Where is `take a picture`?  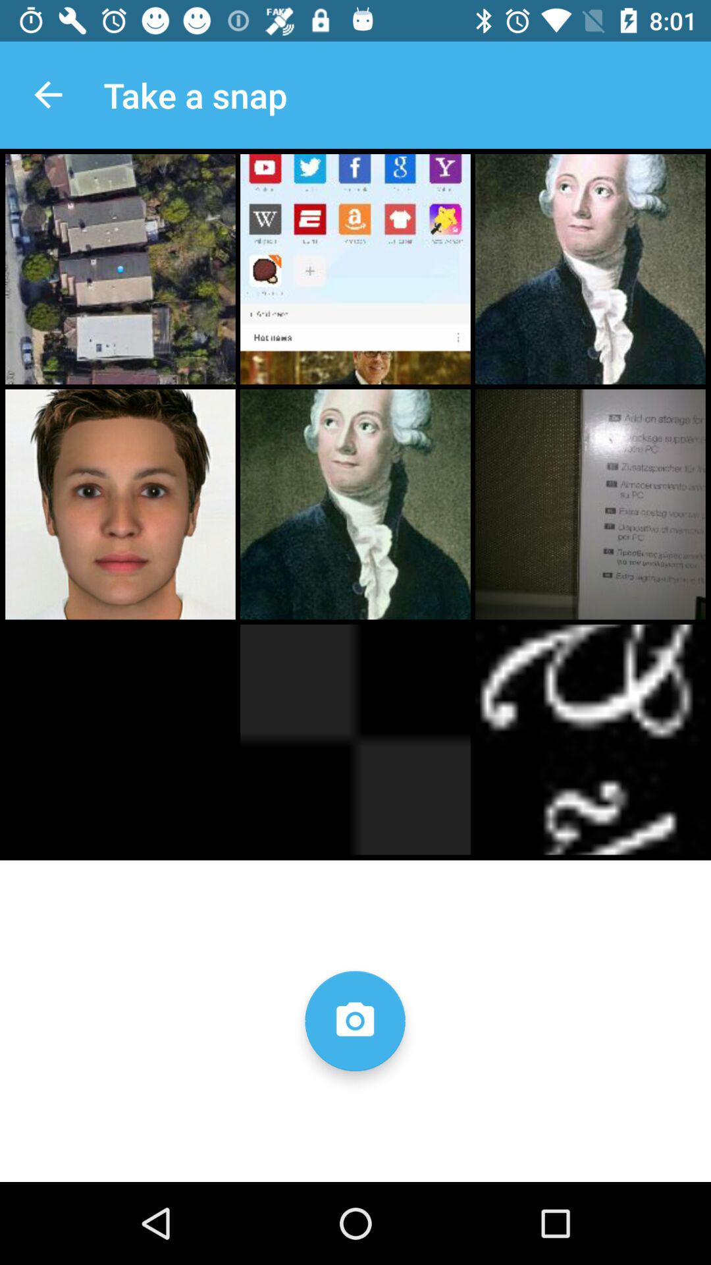
take a picture is located at coordinates (355, 1021).